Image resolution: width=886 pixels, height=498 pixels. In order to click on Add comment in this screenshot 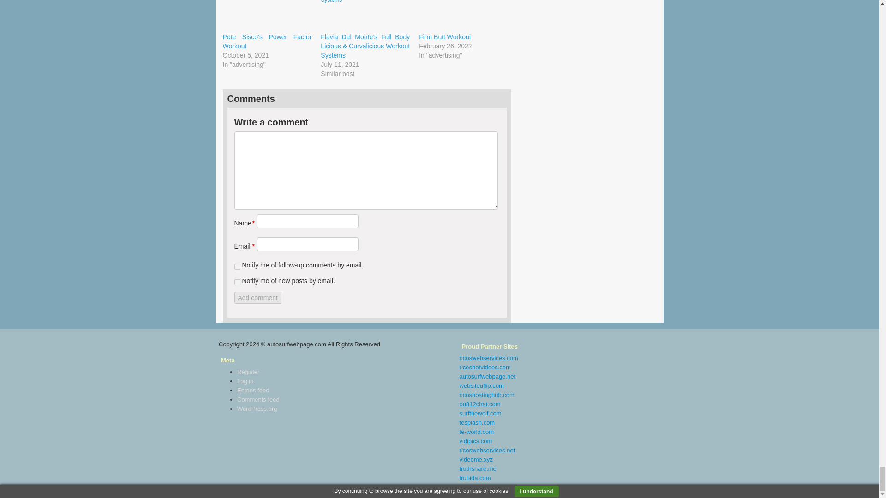, I will do `click(258, 297)`.